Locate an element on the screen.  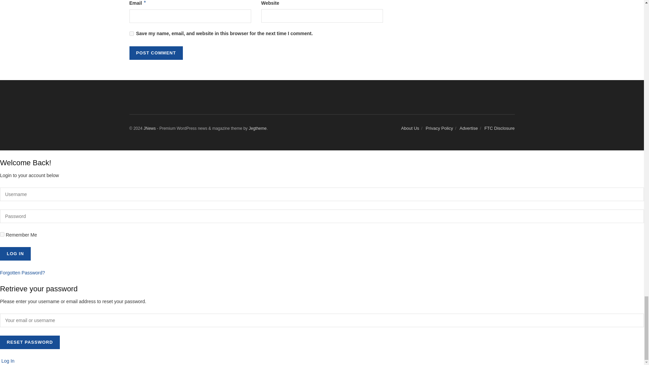
Post Comment is located at coordinates (155, 53).